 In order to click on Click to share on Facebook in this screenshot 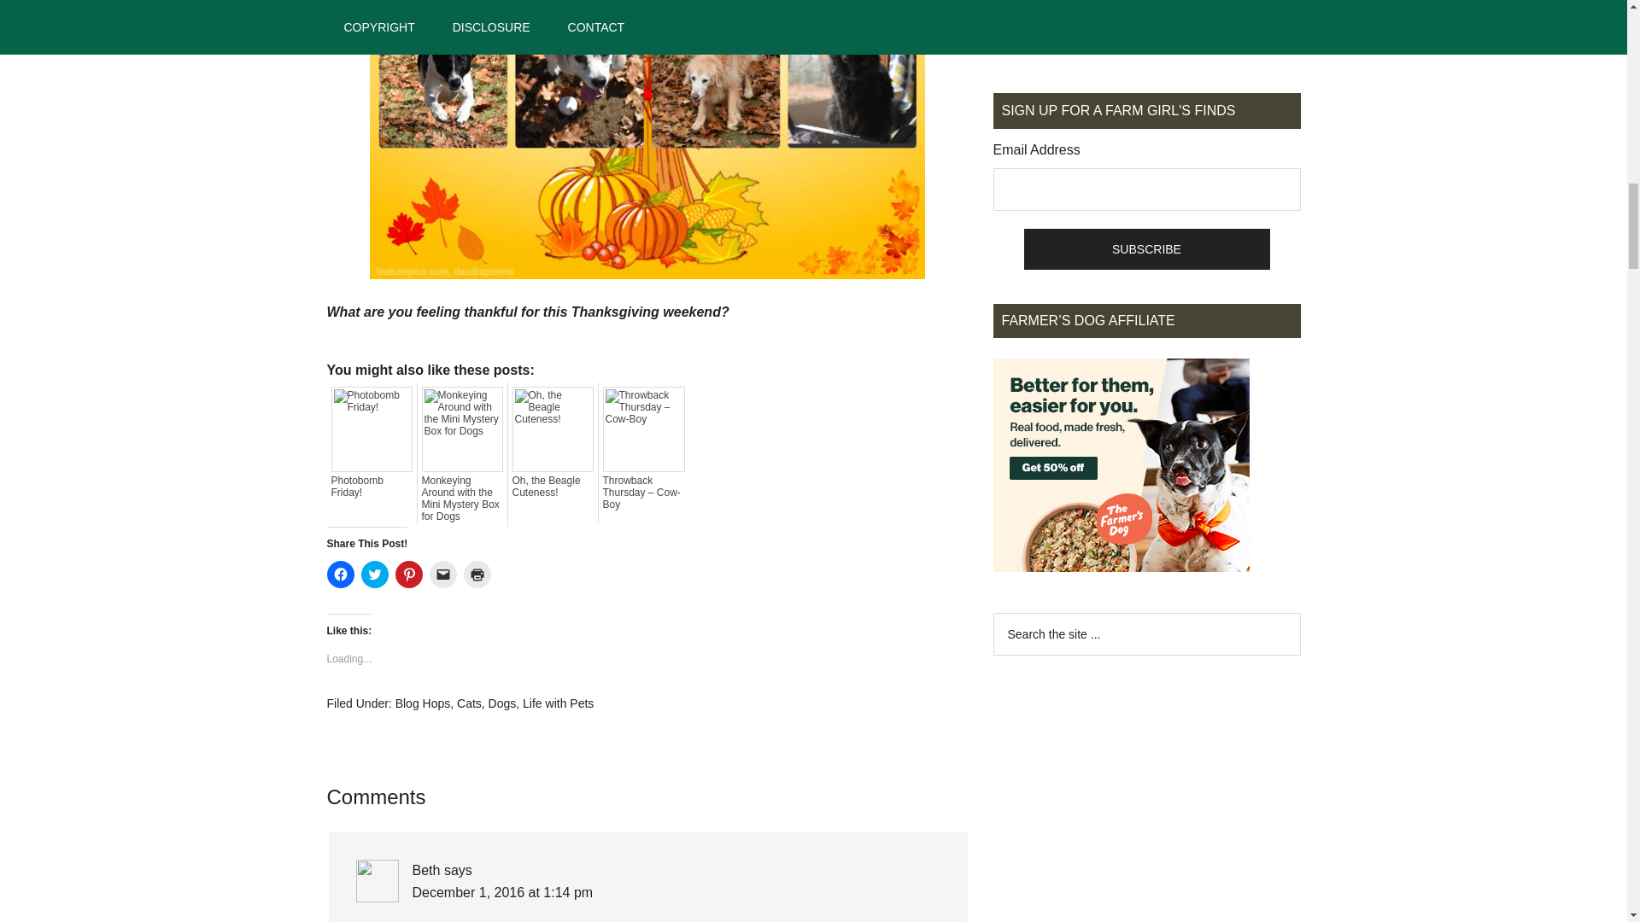, I will do `click(340, 574)`.